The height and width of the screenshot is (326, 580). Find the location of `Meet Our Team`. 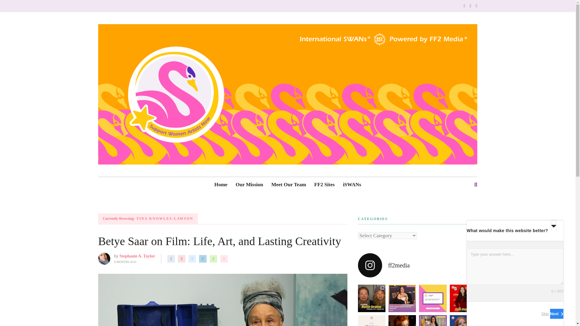

Meet Our Team is located at coordinates (289, 185).